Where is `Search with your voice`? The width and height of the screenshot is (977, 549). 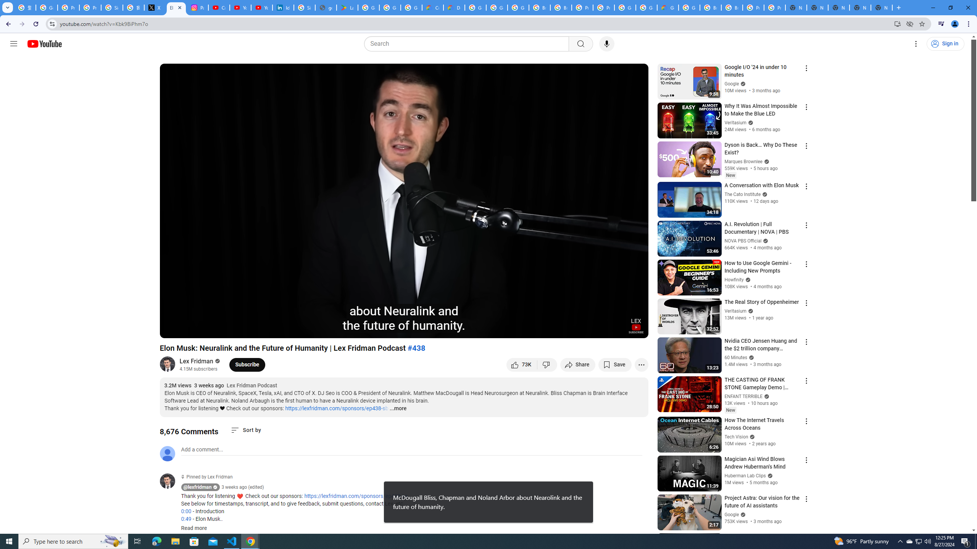
Search with your voice is located at coordinates (607, 44).